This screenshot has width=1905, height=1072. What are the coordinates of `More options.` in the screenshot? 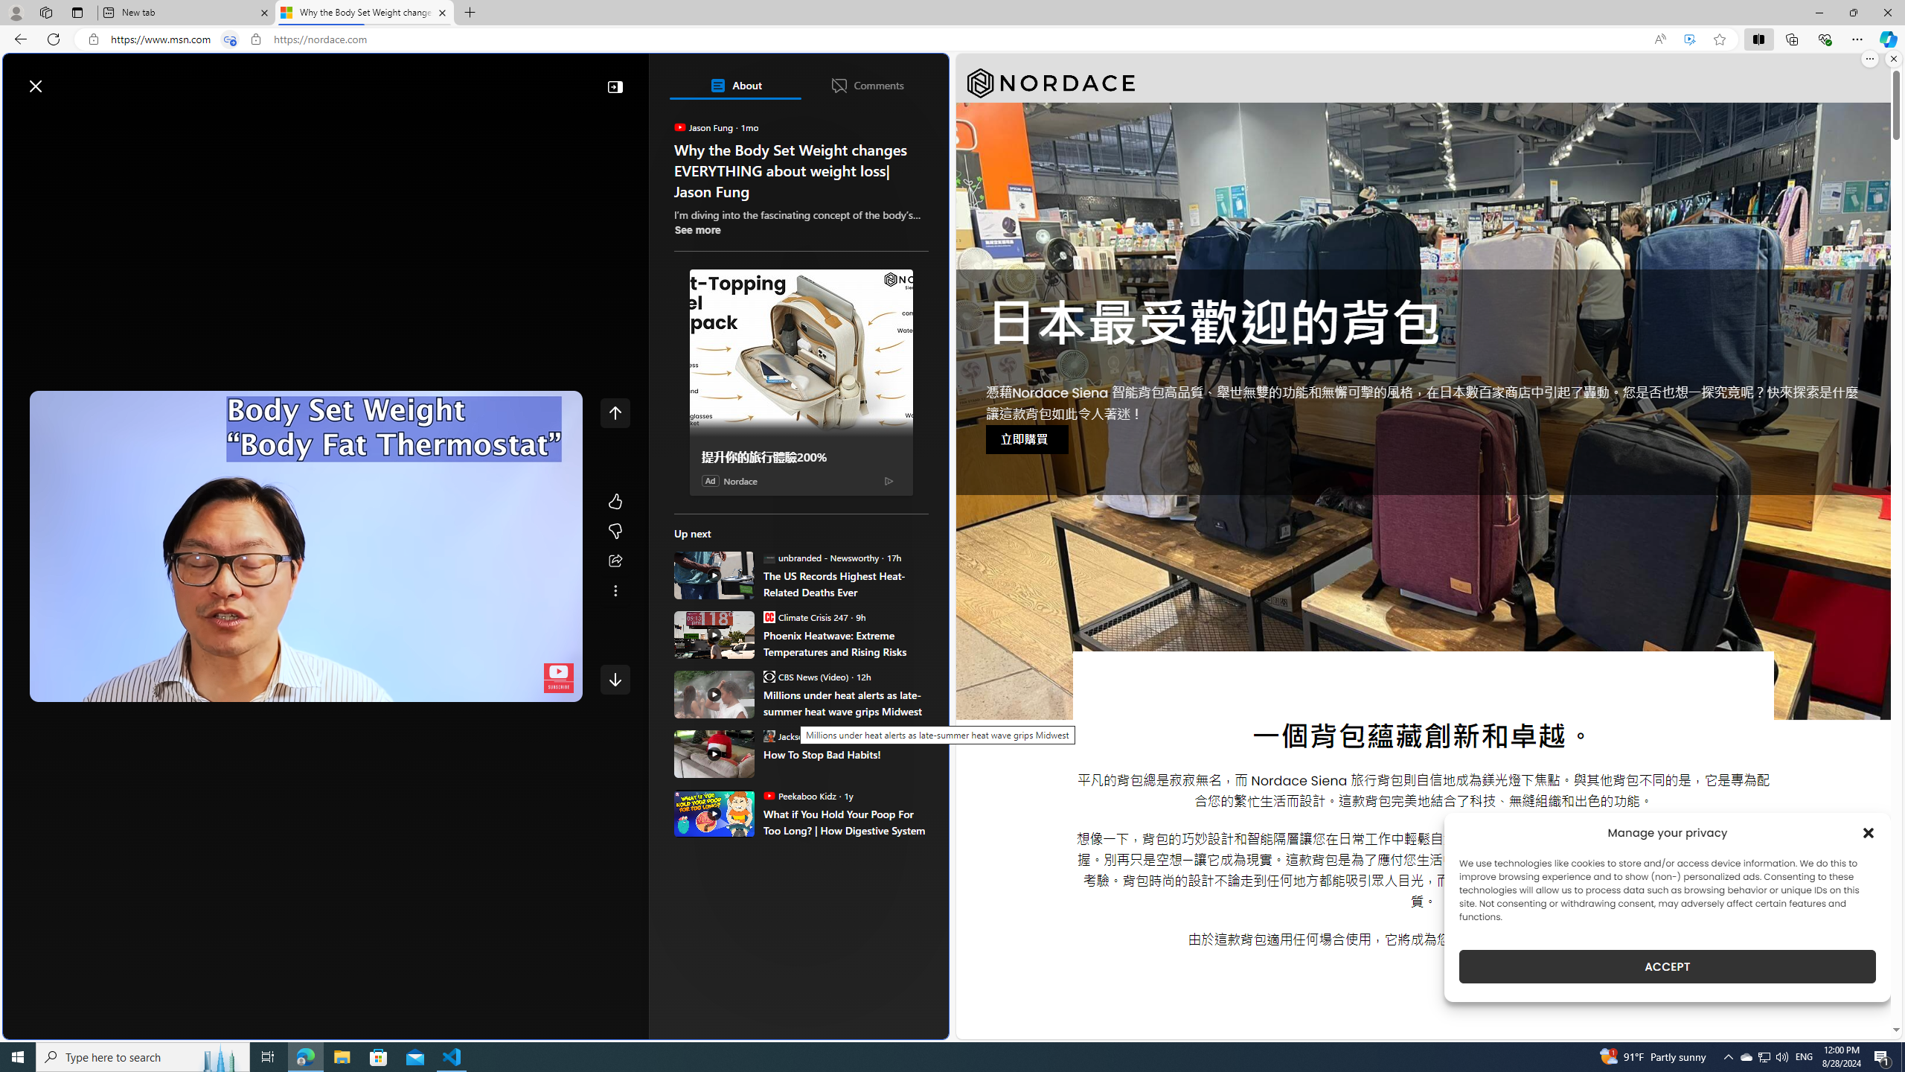 It's located at (1869, 59).